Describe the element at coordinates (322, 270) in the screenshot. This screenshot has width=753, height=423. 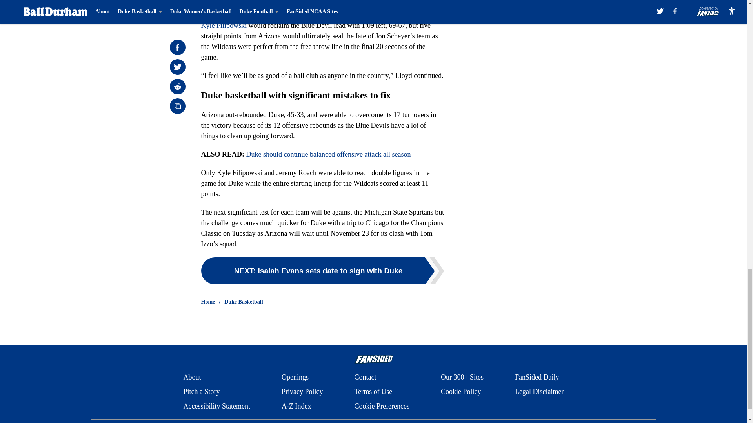
I see `NEXT: Isaiah Evans sets date to sign with Duke` at that location.